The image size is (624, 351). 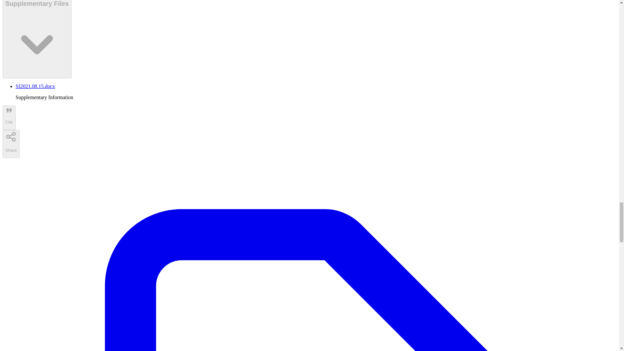 What do you see at coordinates (9, 118) in the screenshot?
I see `Cite` at bounding box center [9, 118].